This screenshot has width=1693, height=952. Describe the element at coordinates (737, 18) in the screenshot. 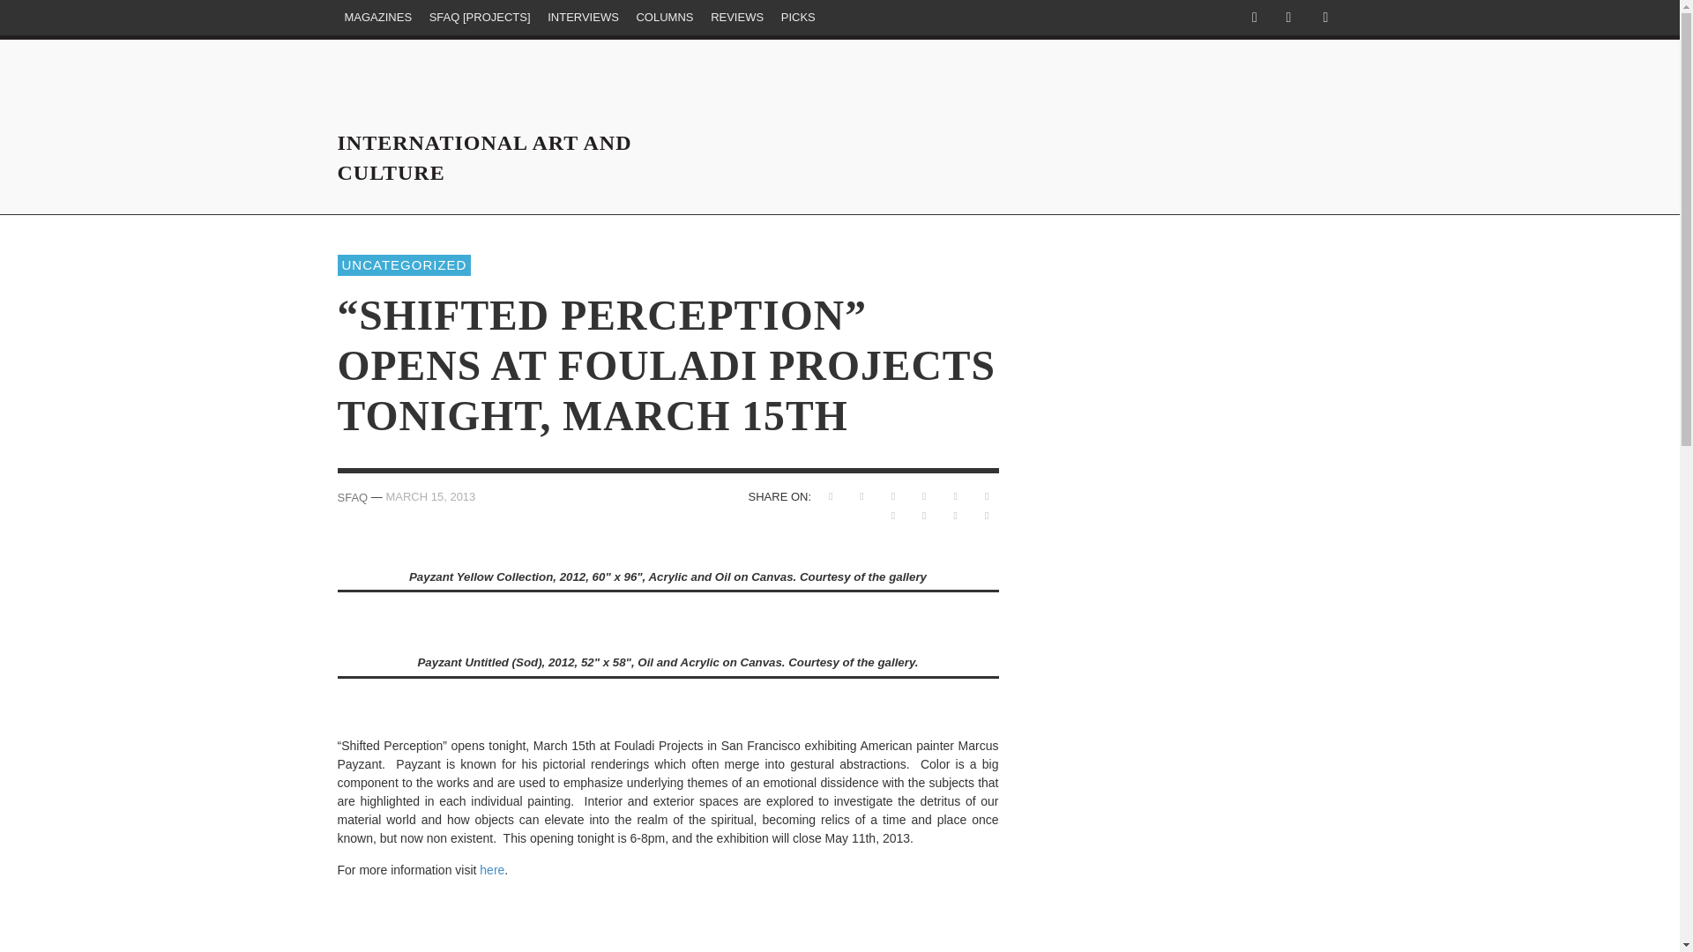

I see `REVIEWS` at that location.